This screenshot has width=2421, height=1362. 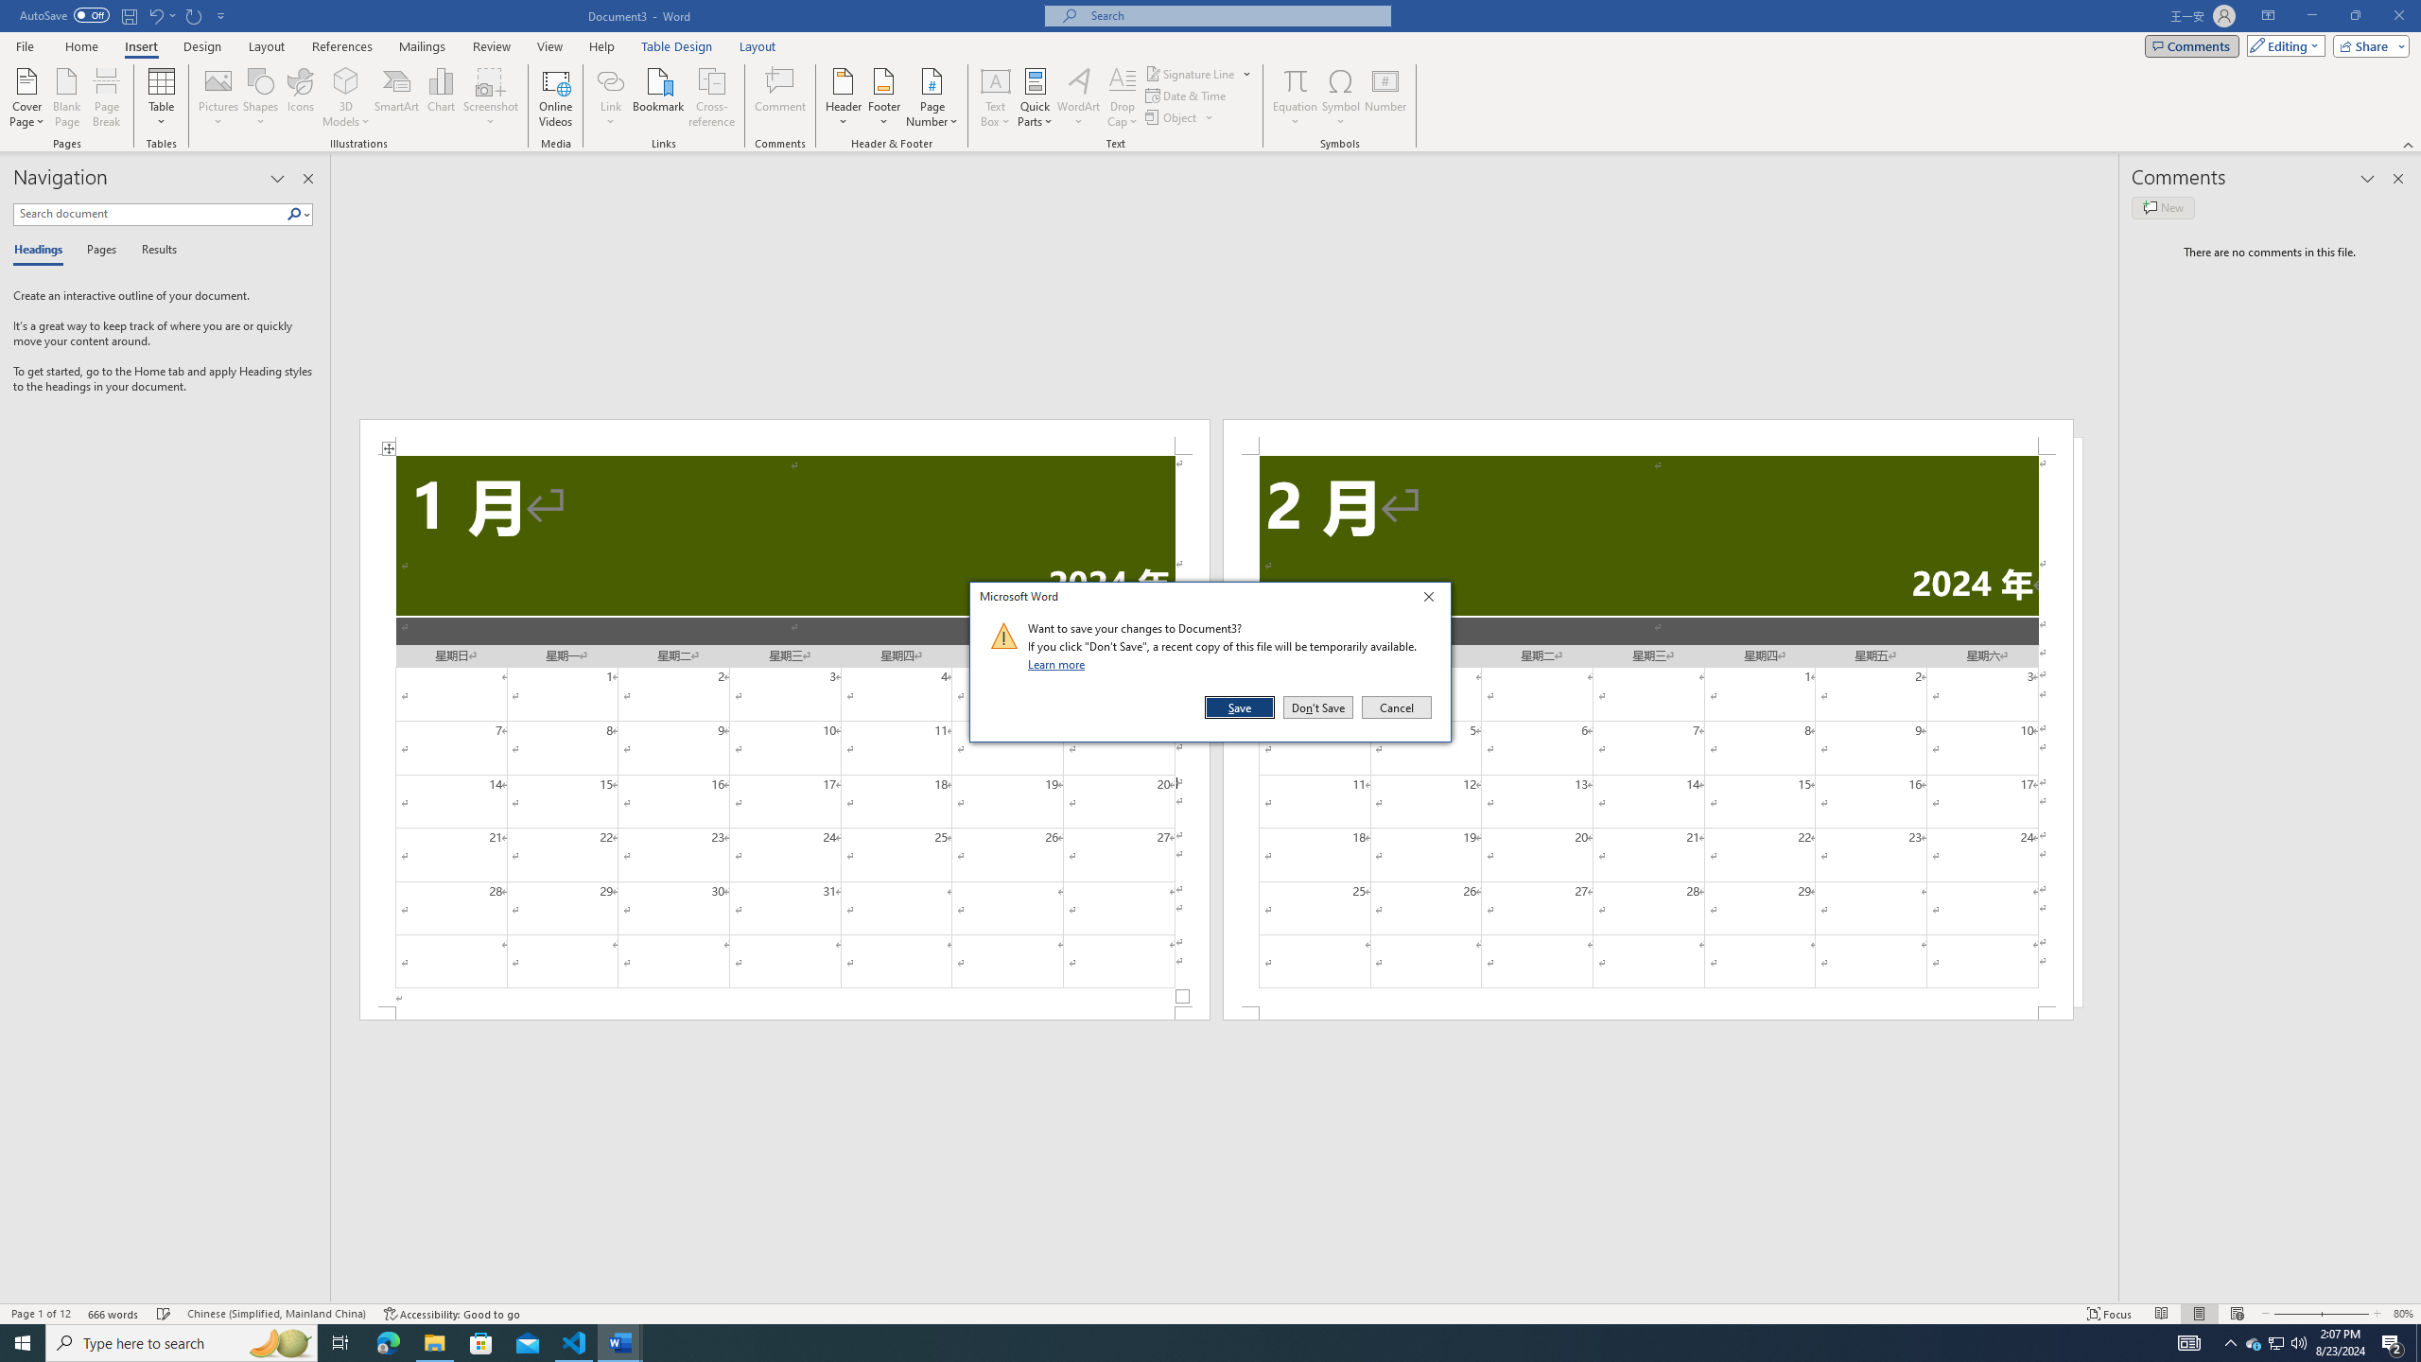 I want to click on Review, so click(x=491, y=46).